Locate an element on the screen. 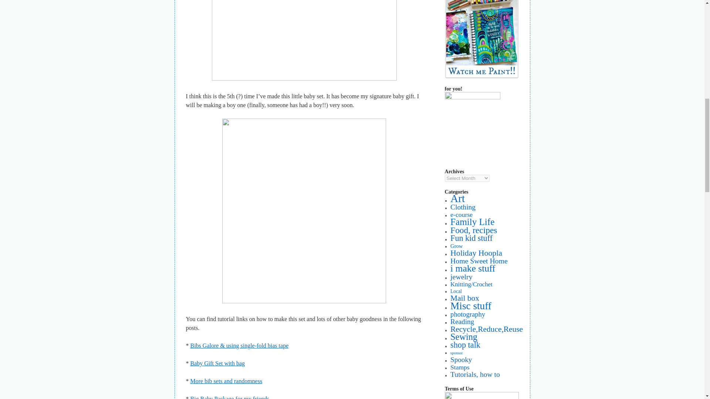 This screenshot has height=399, width=710. Permanent Link: Baby Gift Set with bag is located at coordinates (217, 364).